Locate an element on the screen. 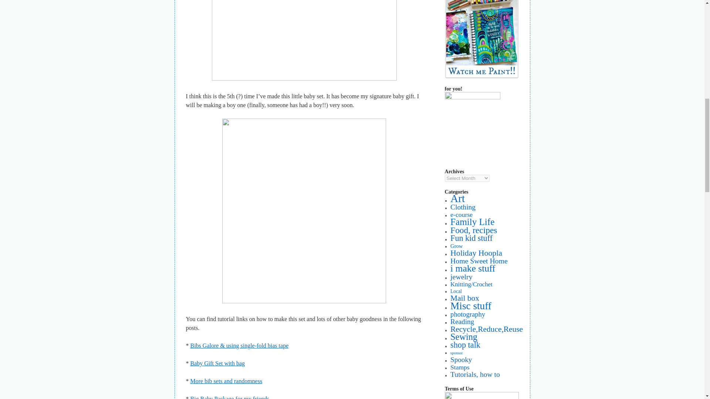 This screenshot has height=399, width=710. Permanent Link: Baby Gift Set with bag is located at coordinates (217, 364).